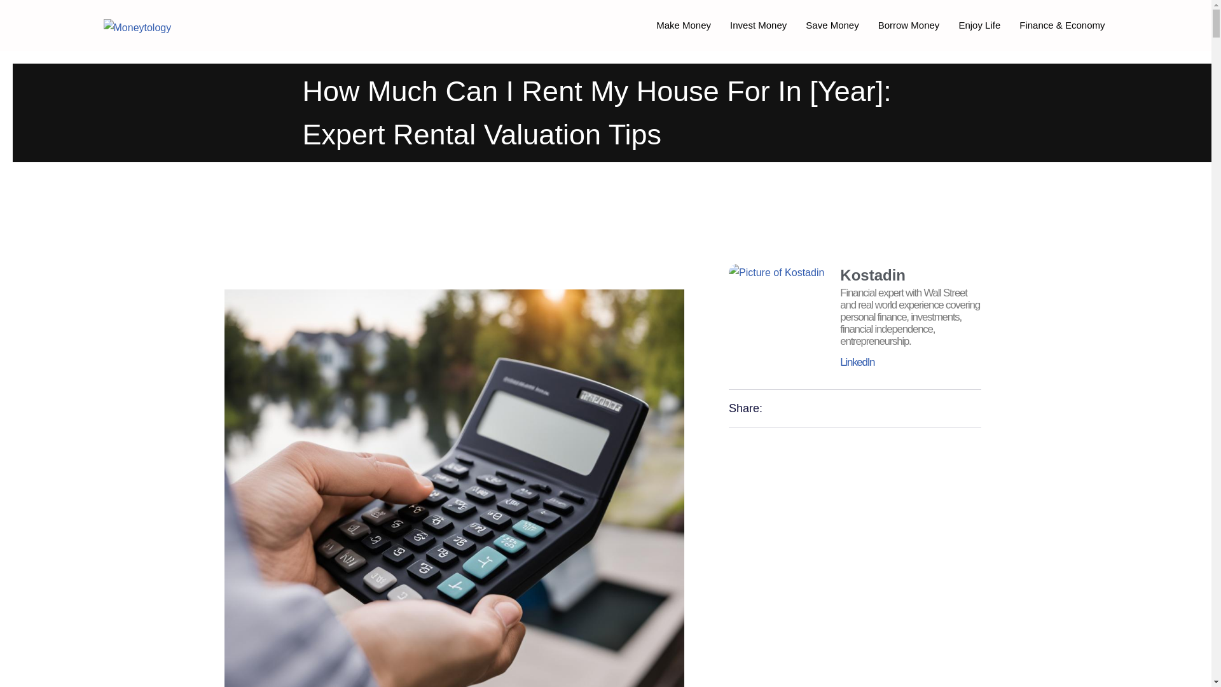 The width and height of the screenshot is (1221, 687). What do you see at coordinates (979, 25) in the screenshot?
I see `Enjoy Life` at bounding box center [979, 25].